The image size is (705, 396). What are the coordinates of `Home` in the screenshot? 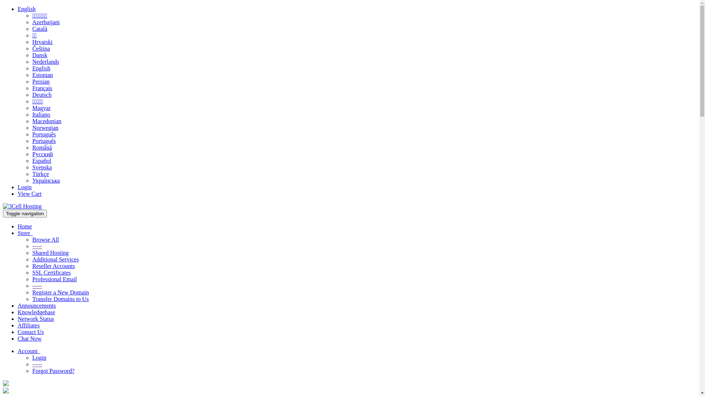 It's located at (25, 227).